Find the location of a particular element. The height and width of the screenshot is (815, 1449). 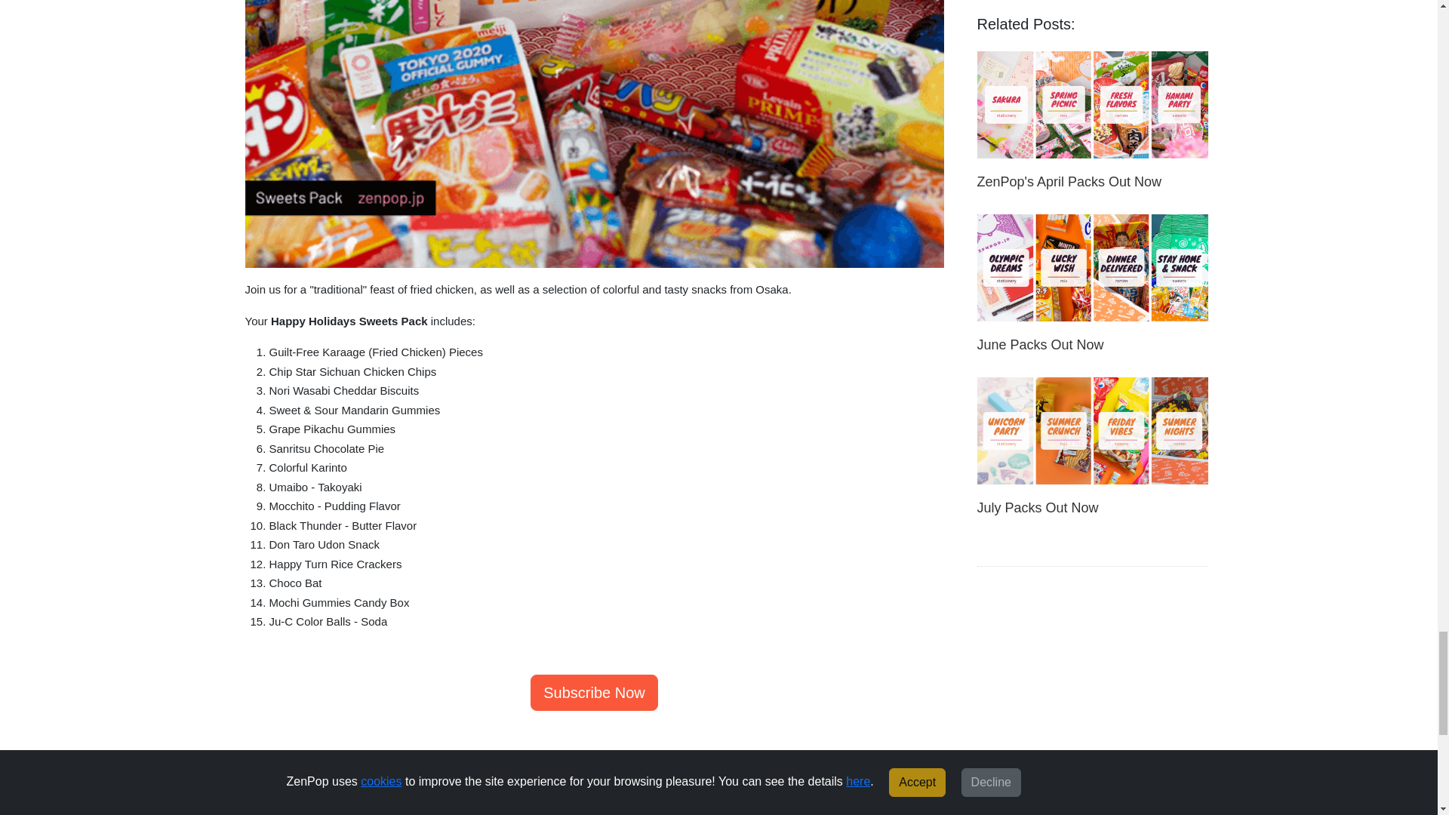

Twitter - ZenPop is located at coordinates (649, 803).